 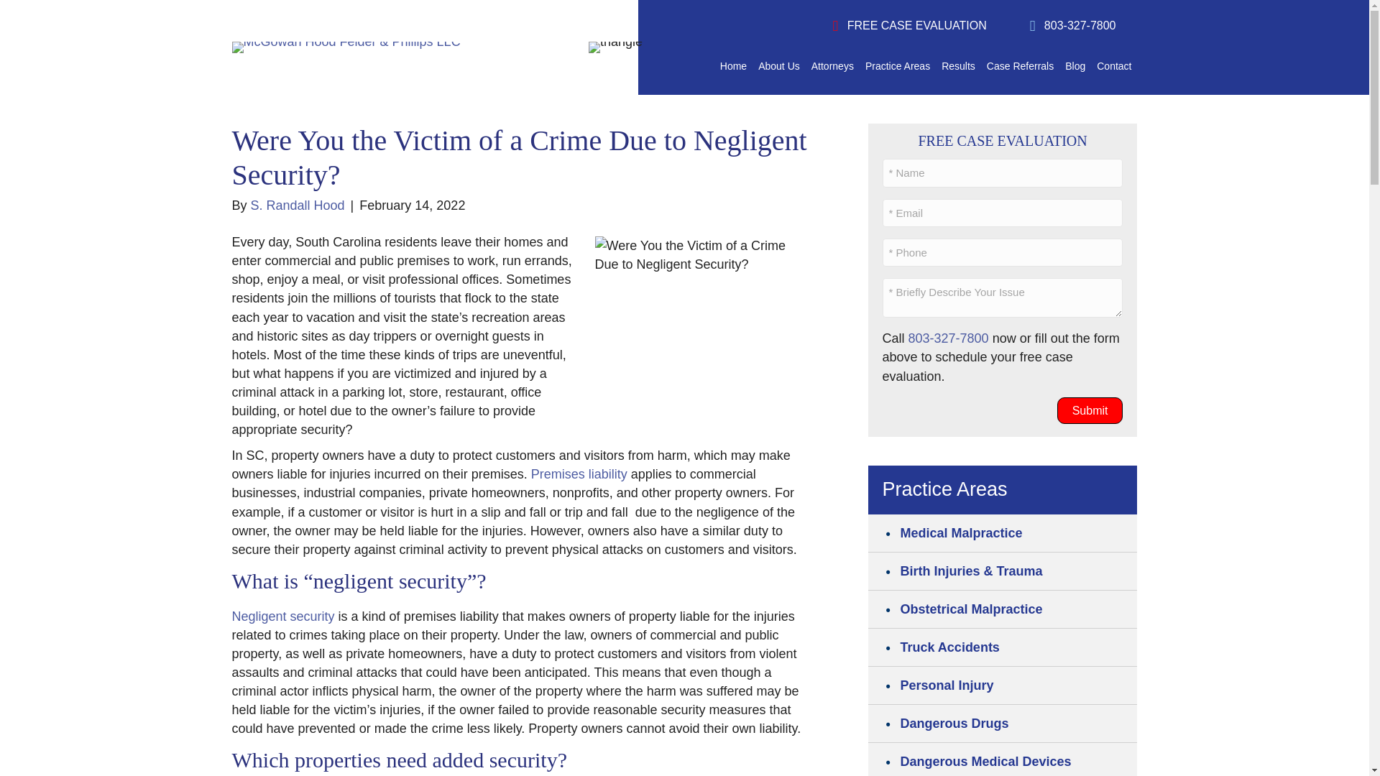 What do you see at coordinates (832, 66) in the screenshot?
I see `Attorneys` at bounding box center [832, 66].